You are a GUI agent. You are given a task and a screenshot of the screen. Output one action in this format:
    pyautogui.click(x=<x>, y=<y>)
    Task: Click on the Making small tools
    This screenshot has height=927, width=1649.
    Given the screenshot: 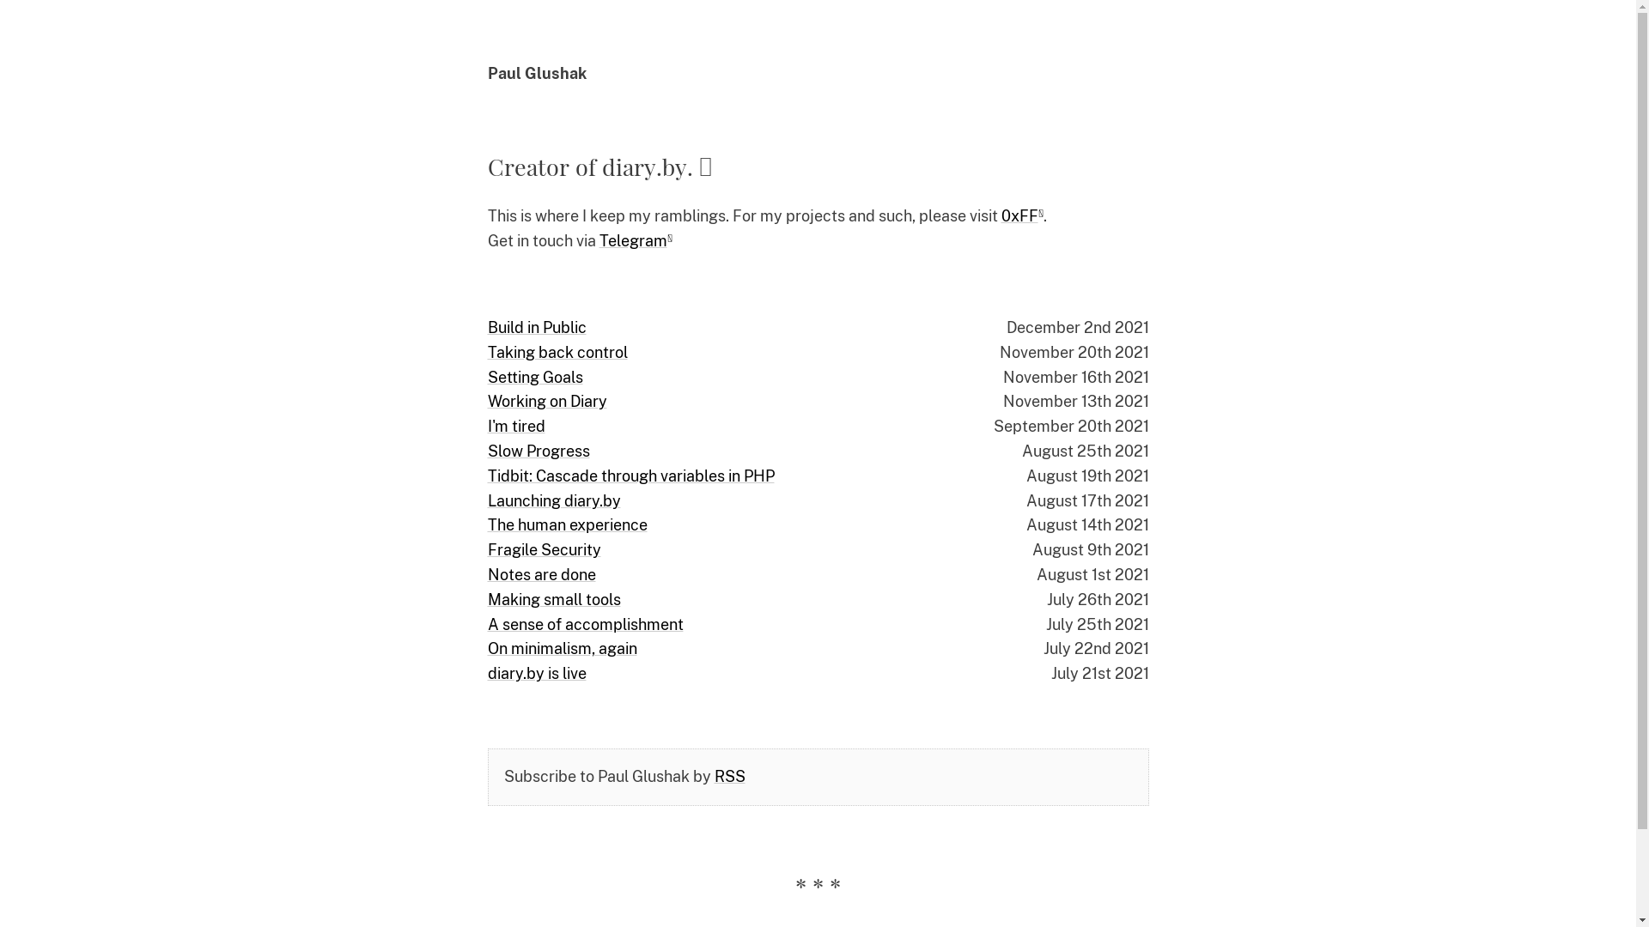 What is the action you would take?
    pyautogui.click(x=555, y=601)
    